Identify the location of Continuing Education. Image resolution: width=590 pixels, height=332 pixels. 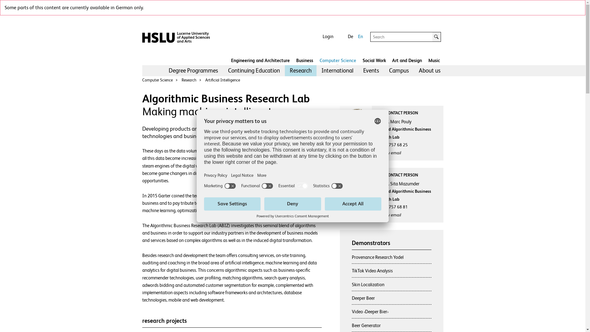
(254, 71).